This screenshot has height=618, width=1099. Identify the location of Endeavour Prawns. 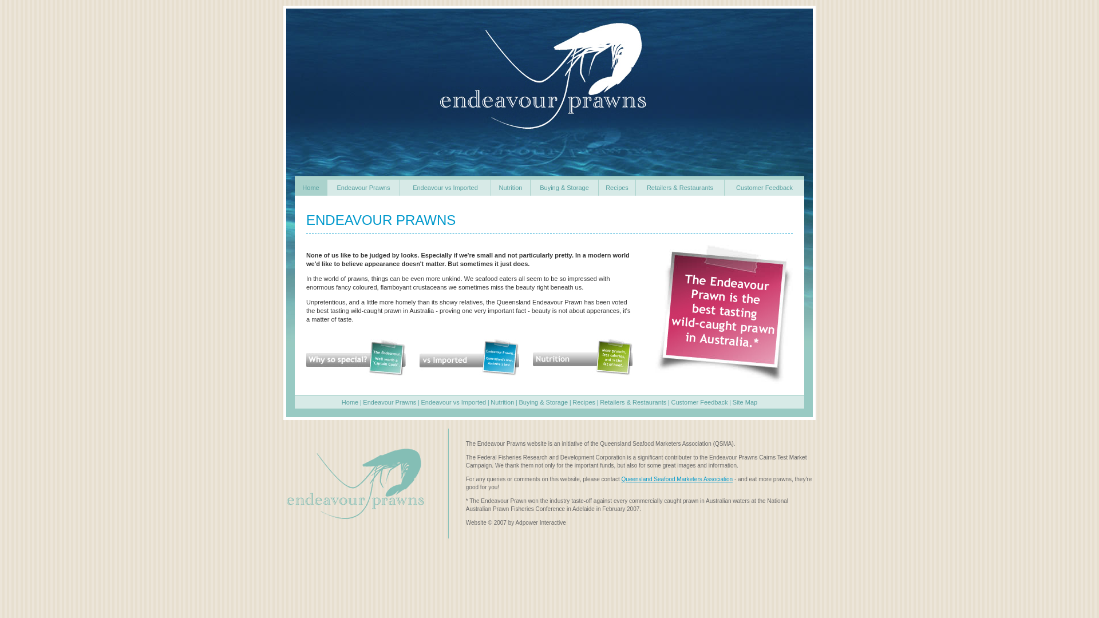
(364, 188).